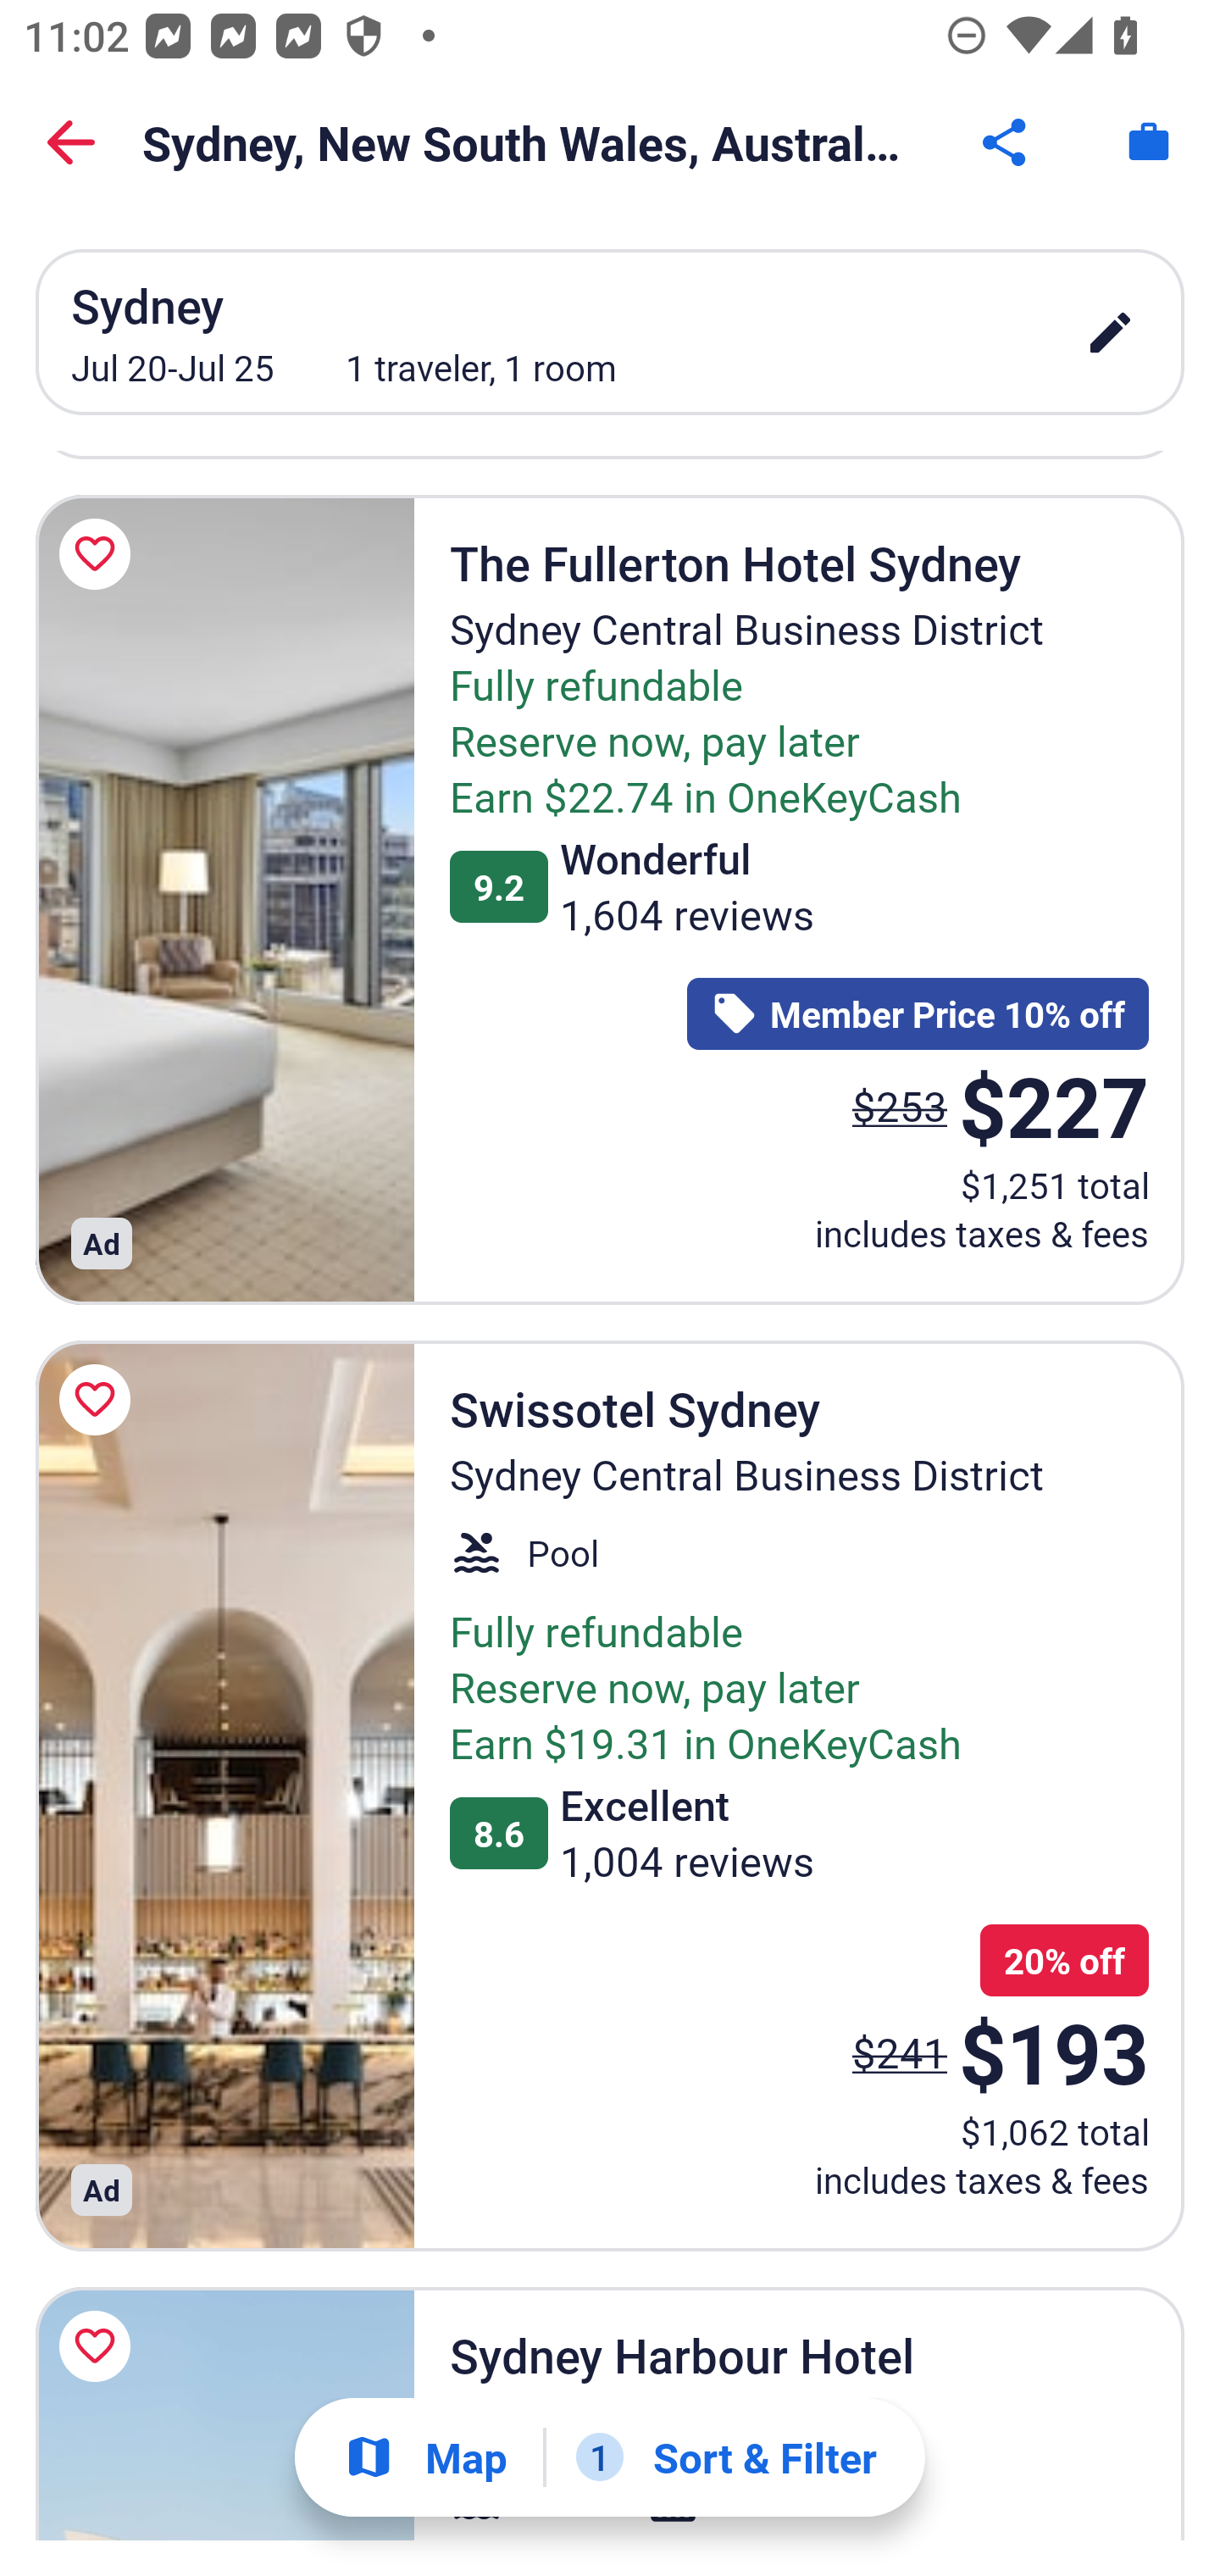 This screenshot has height=2576, width=1220. What do you see at coordinates (1149, 142) in the screenshot?
I see `Trips. Button` at bounding box center [1149, 142].